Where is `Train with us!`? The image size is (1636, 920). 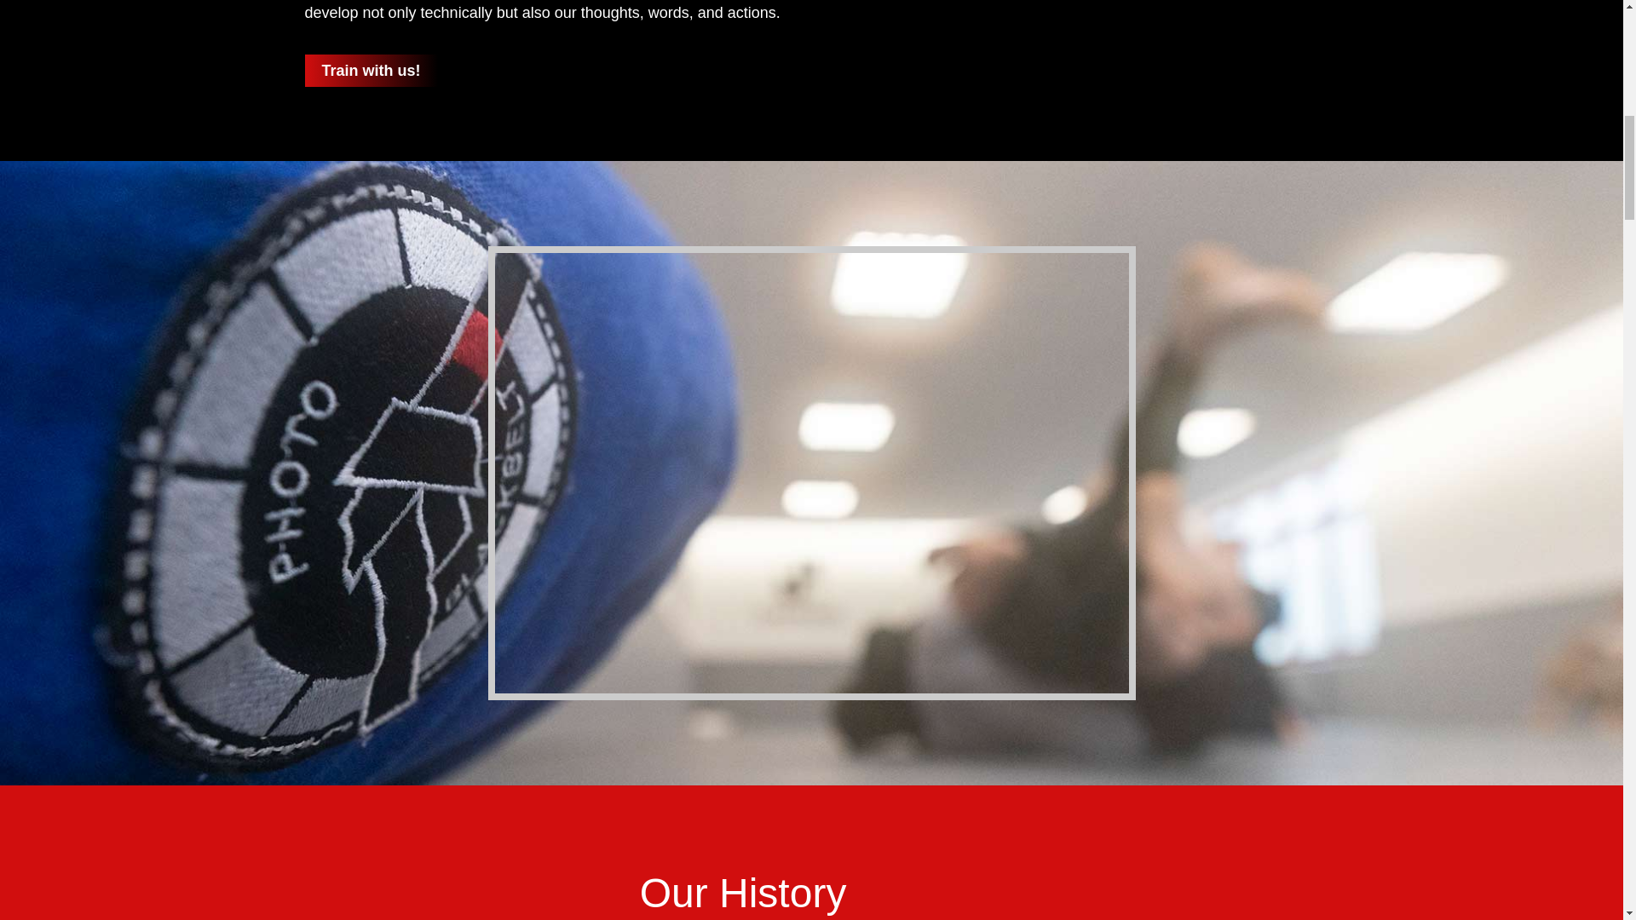
Train with us! is located at coordinates (372, 70).